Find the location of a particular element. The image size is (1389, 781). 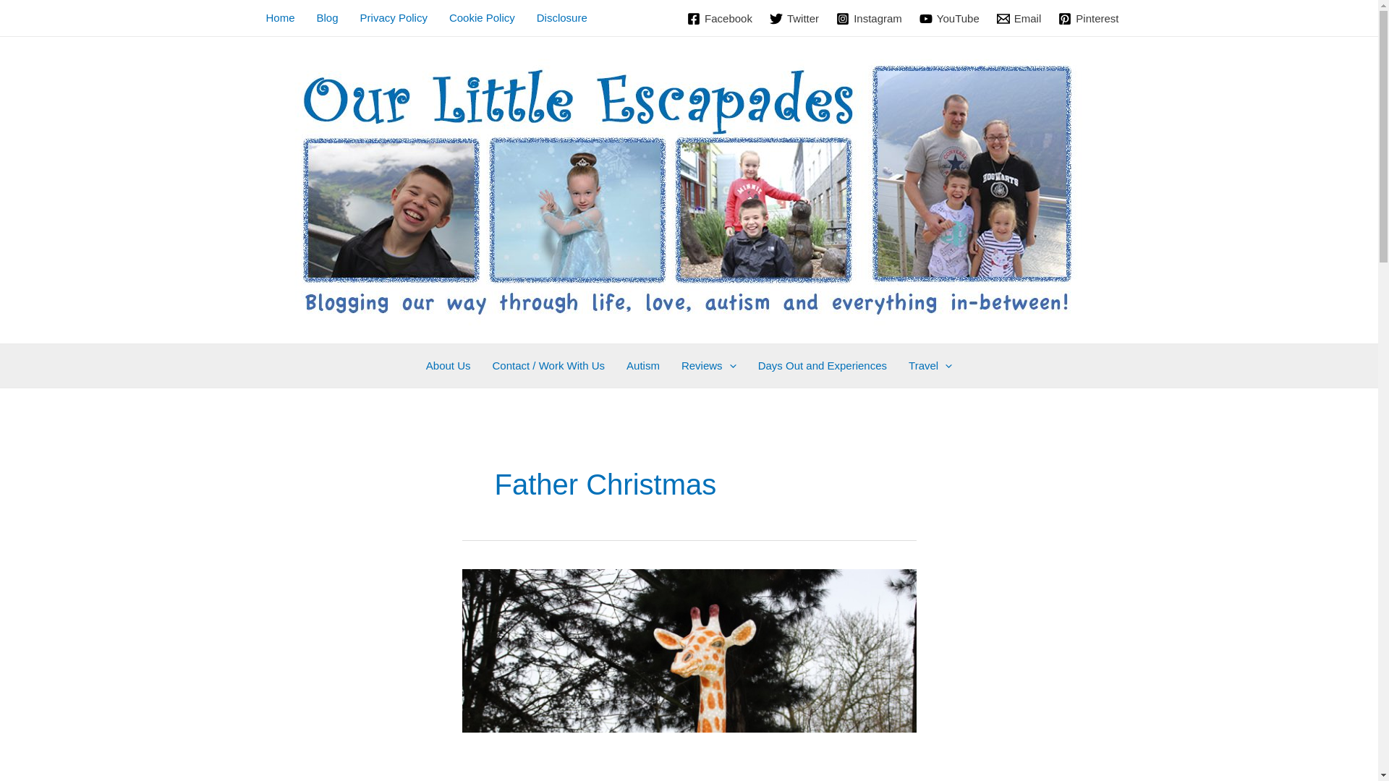

Facebook is located at coordinates (720, 19).